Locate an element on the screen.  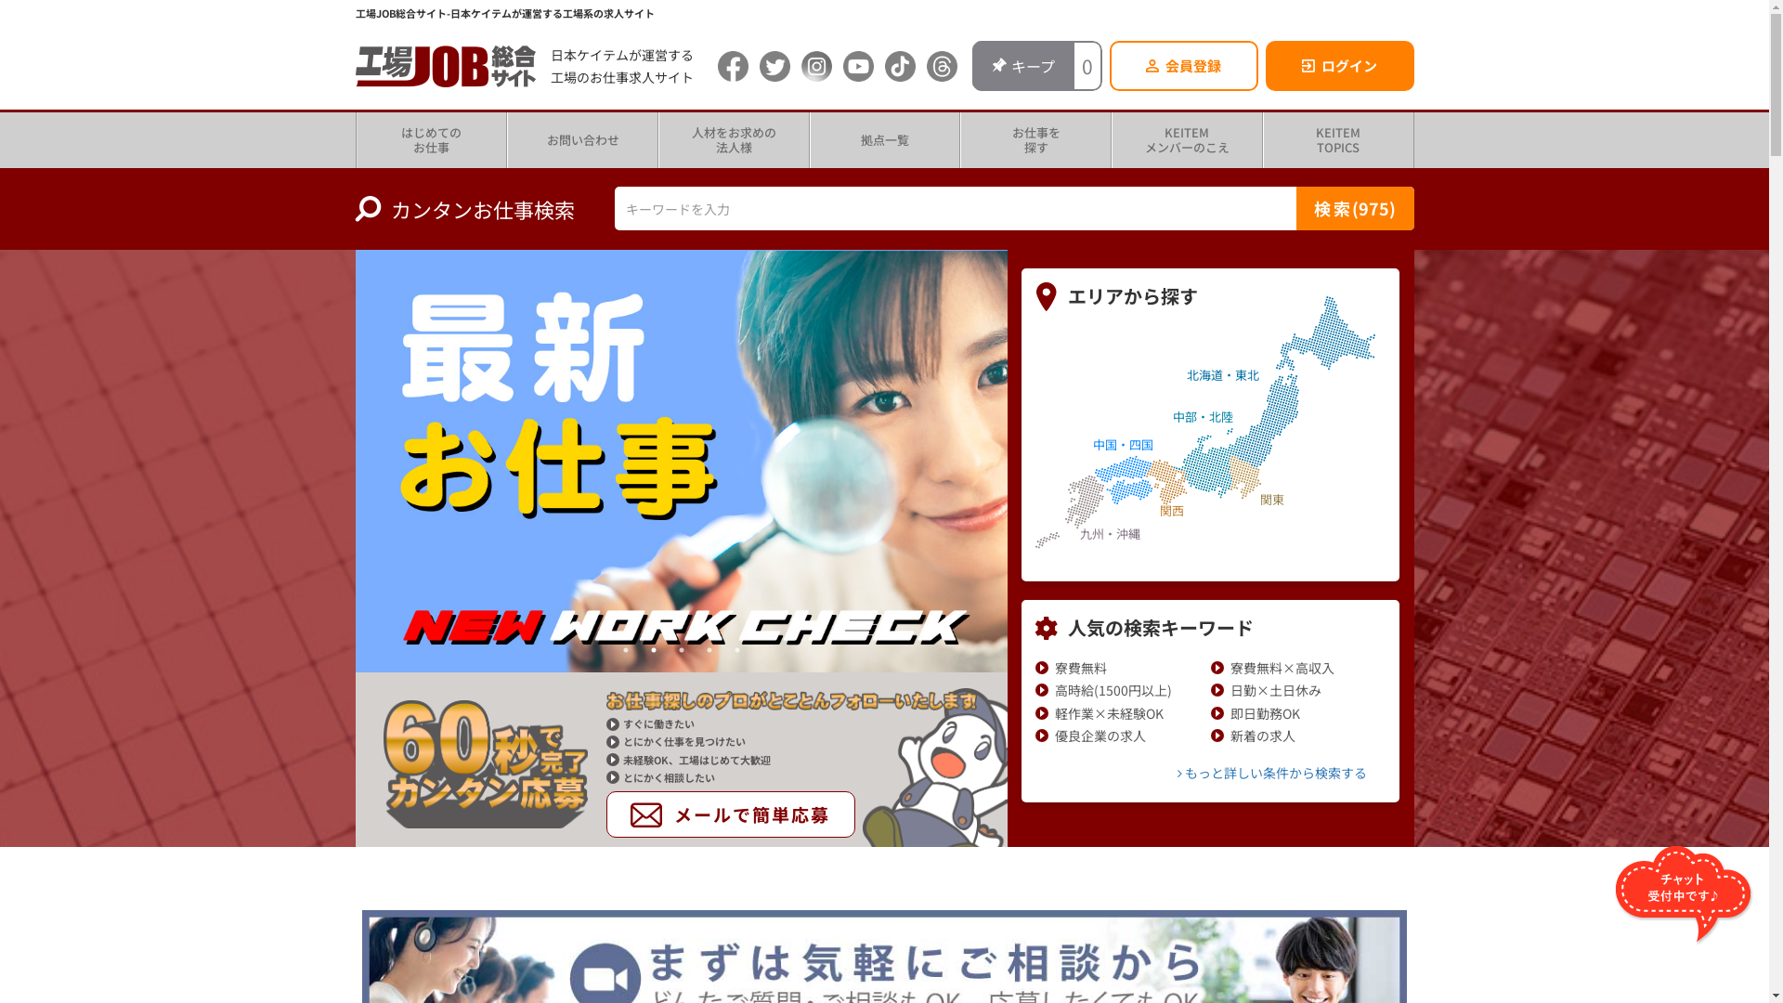
5 is located at coordinates (737, 650).